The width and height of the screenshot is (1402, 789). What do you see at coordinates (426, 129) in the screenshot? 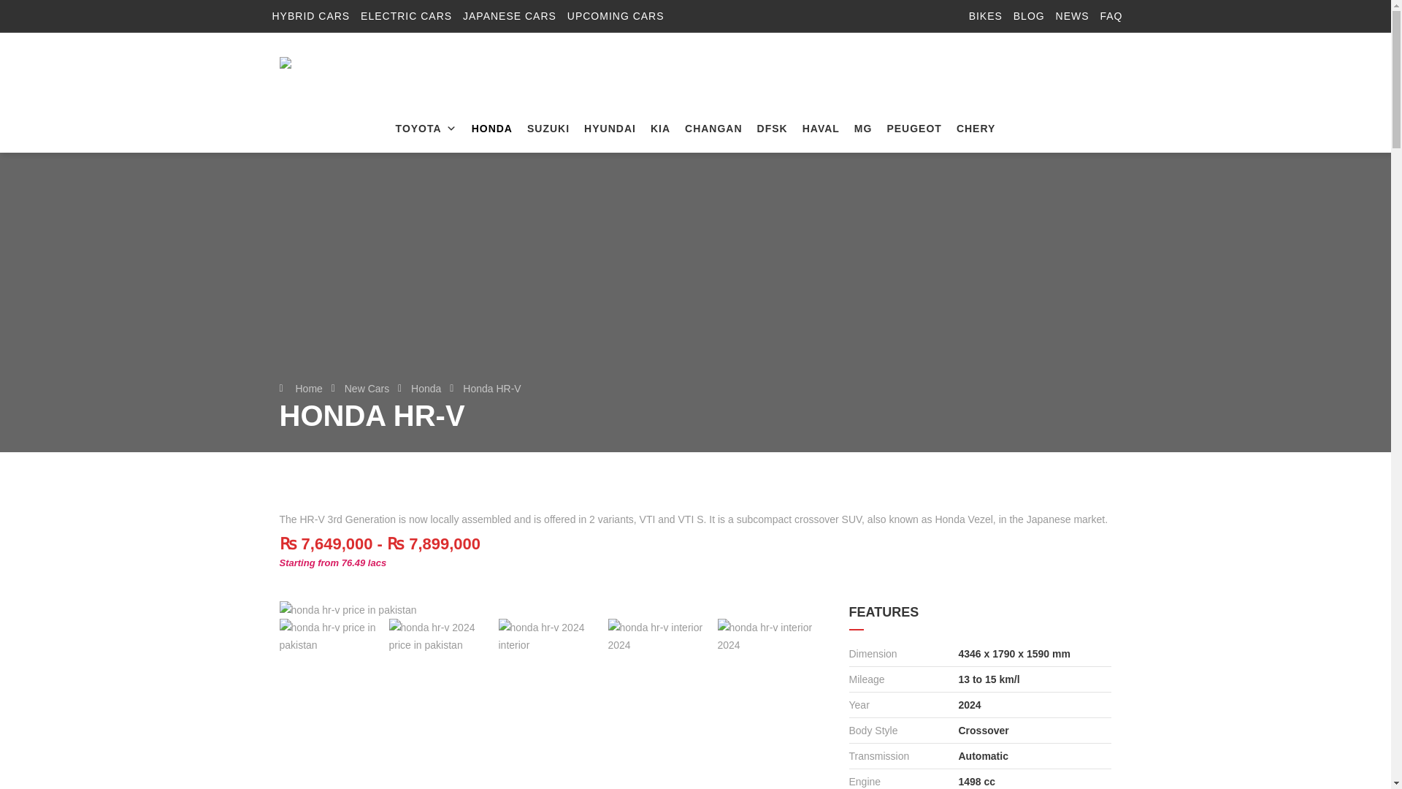
I see `TOYOTA` at bounding box center [426, 129].